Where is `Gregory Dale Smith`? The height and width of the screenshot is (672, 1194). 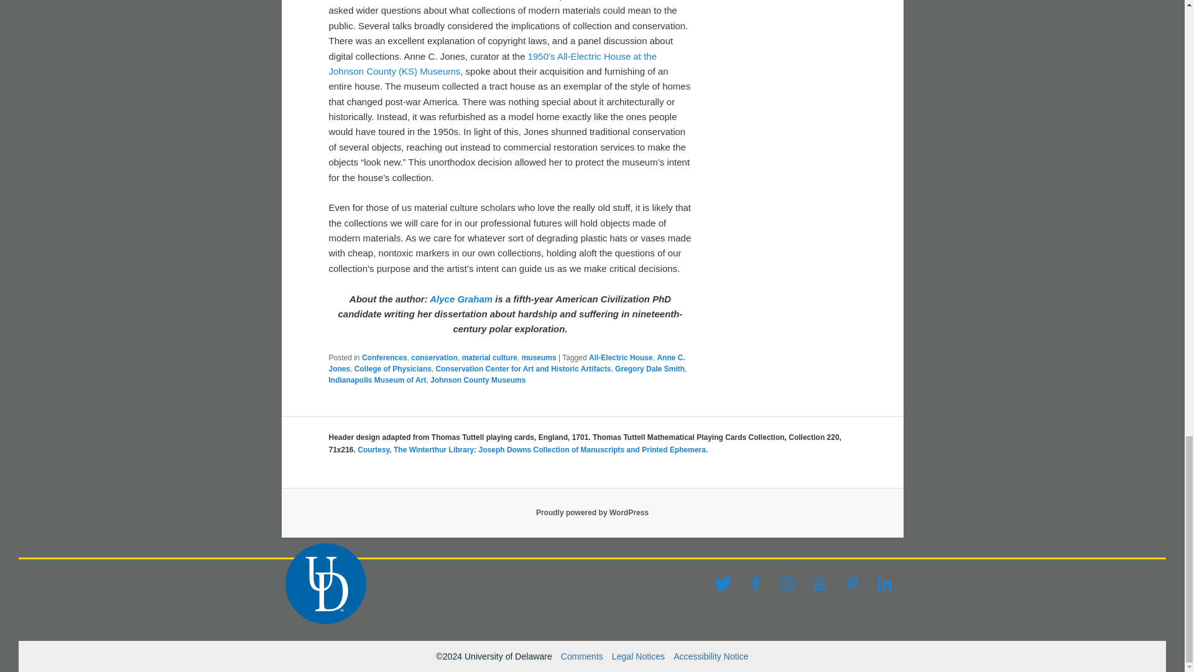 Gregory Dale Smith is located at coordinates (649, 369).